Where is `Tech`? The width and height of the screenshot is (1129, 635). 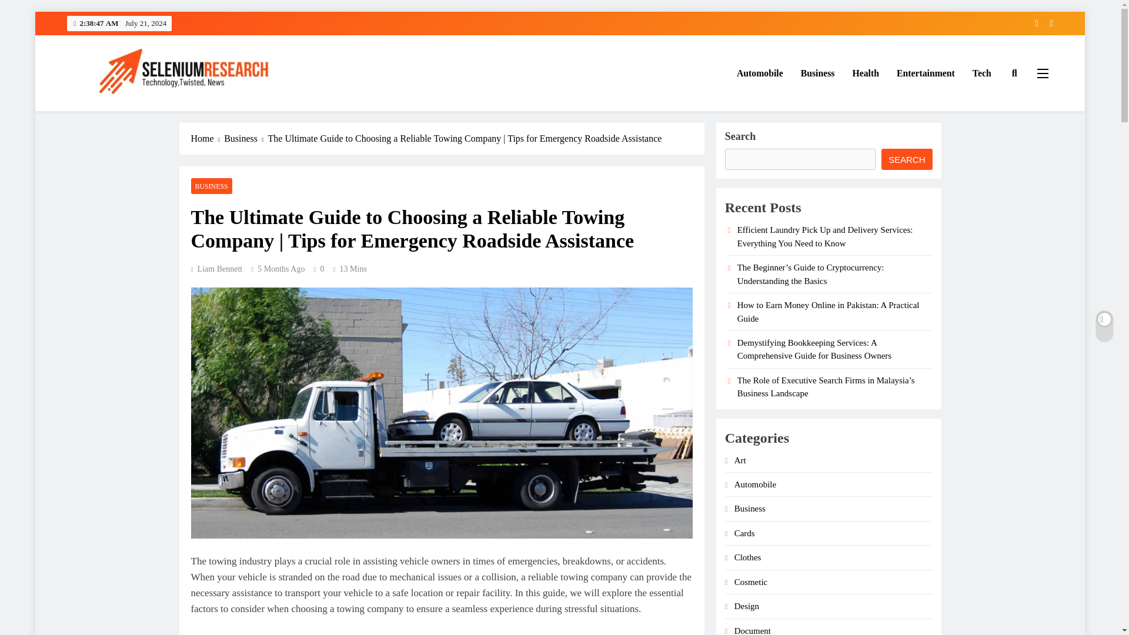 Tech is located at coordinates (982, 73).